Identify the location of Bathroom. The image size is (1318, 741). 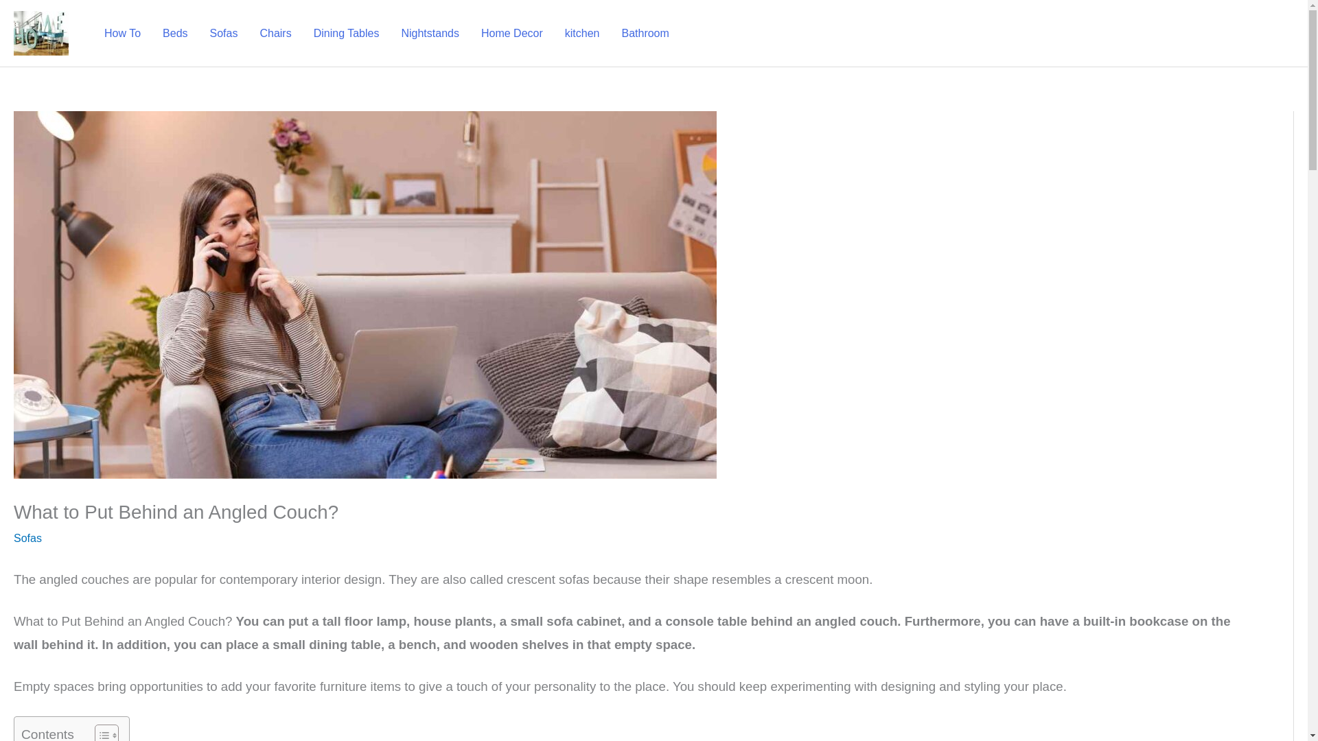
(645, 34).